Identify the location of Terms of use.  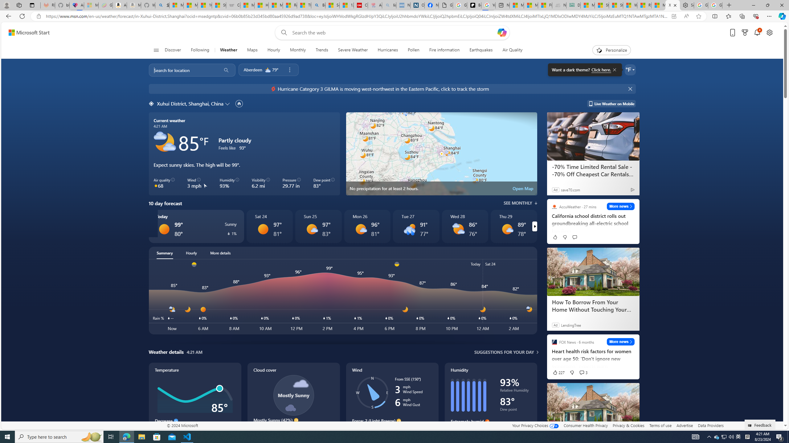
(660, 425).